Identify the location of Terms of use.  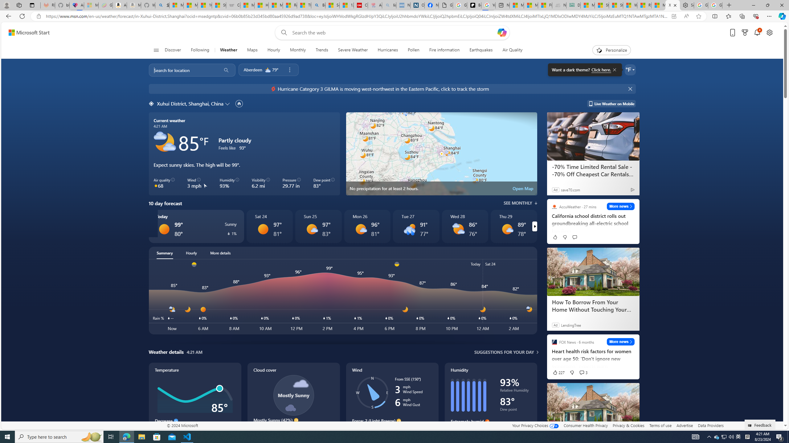
(660, 425).